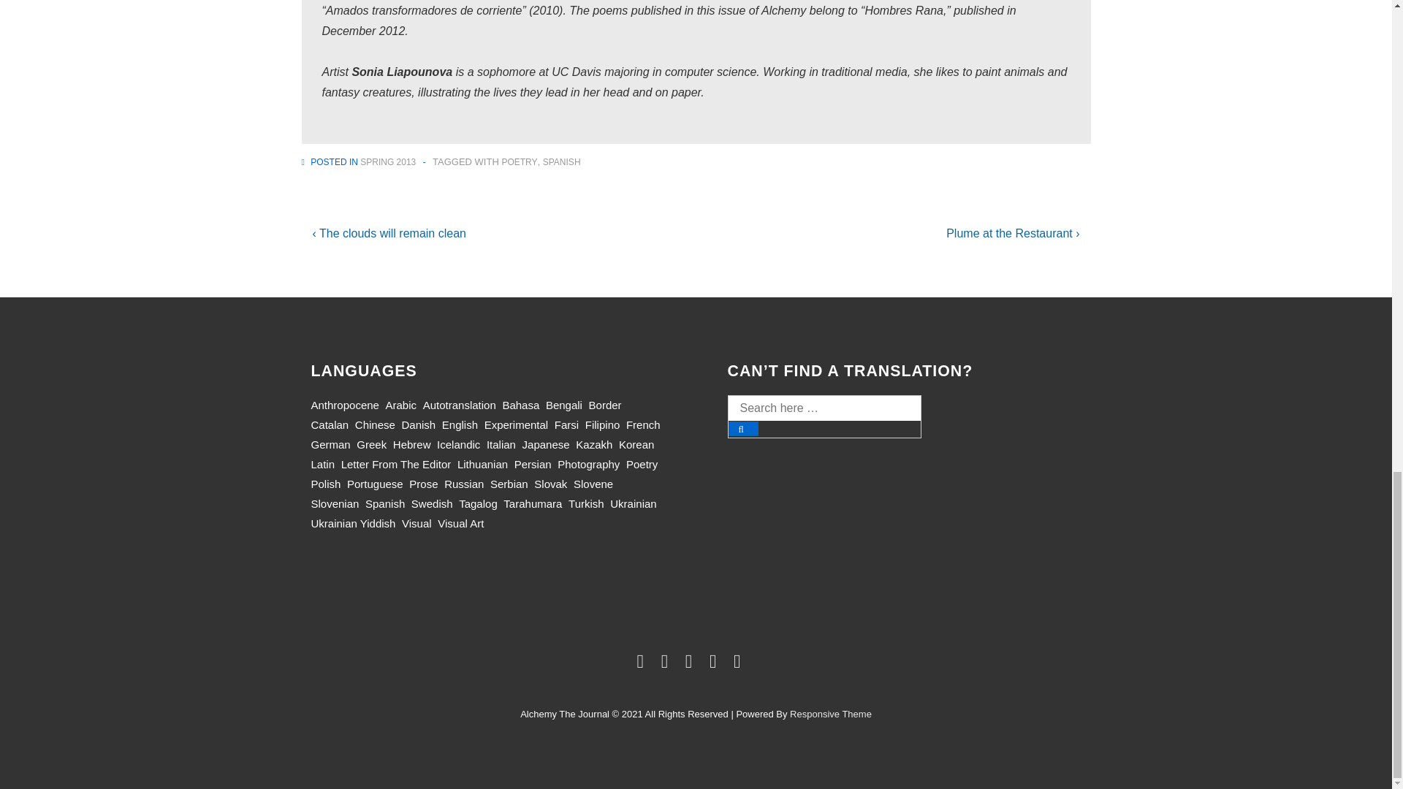 The width and height of the screenshot is (1403, 789). What do you see at coordinates (330, 424) in the screenshot?
I see `Catalan` at bounding box center [330, 424].